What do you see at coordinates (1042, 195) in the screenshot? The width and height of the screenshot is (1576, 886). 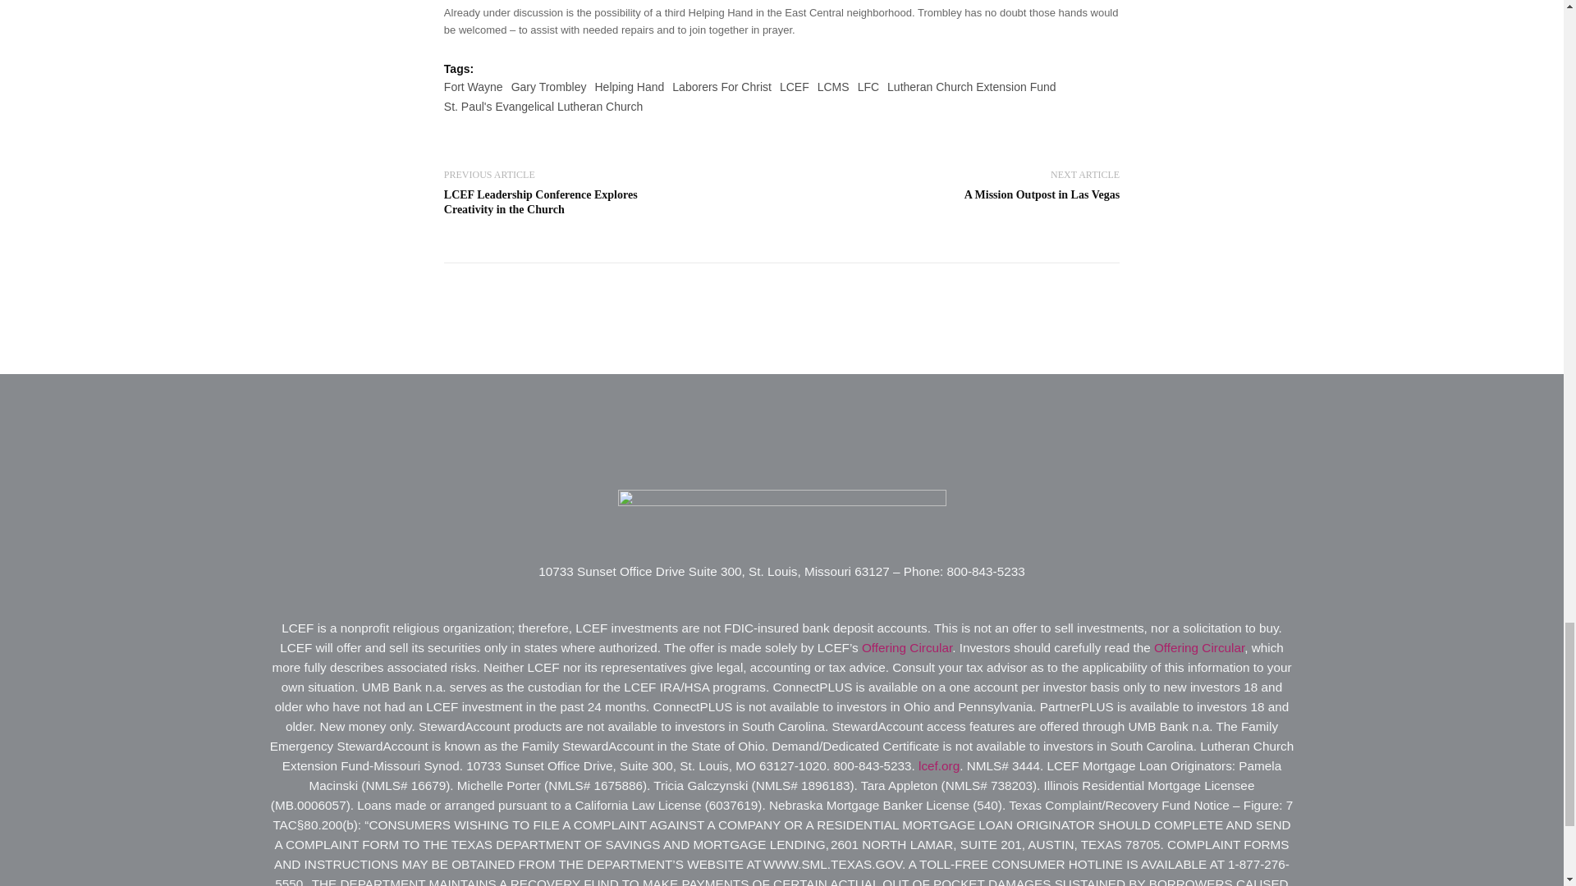 I see `A Mission Outpost in Las Vegas` at bounding box center [1042, 195].